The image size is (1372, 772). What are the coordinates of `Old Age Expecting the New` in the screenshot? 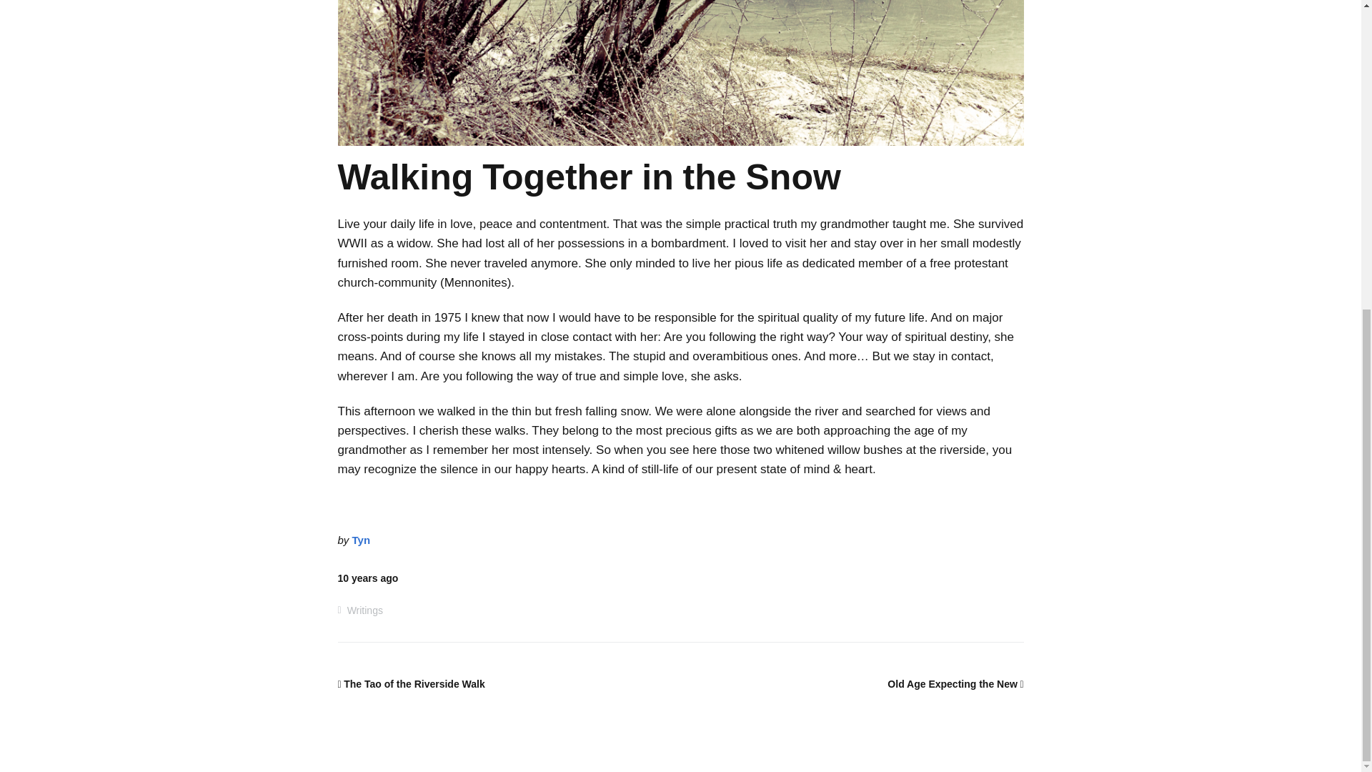 It's located at (955, 684).